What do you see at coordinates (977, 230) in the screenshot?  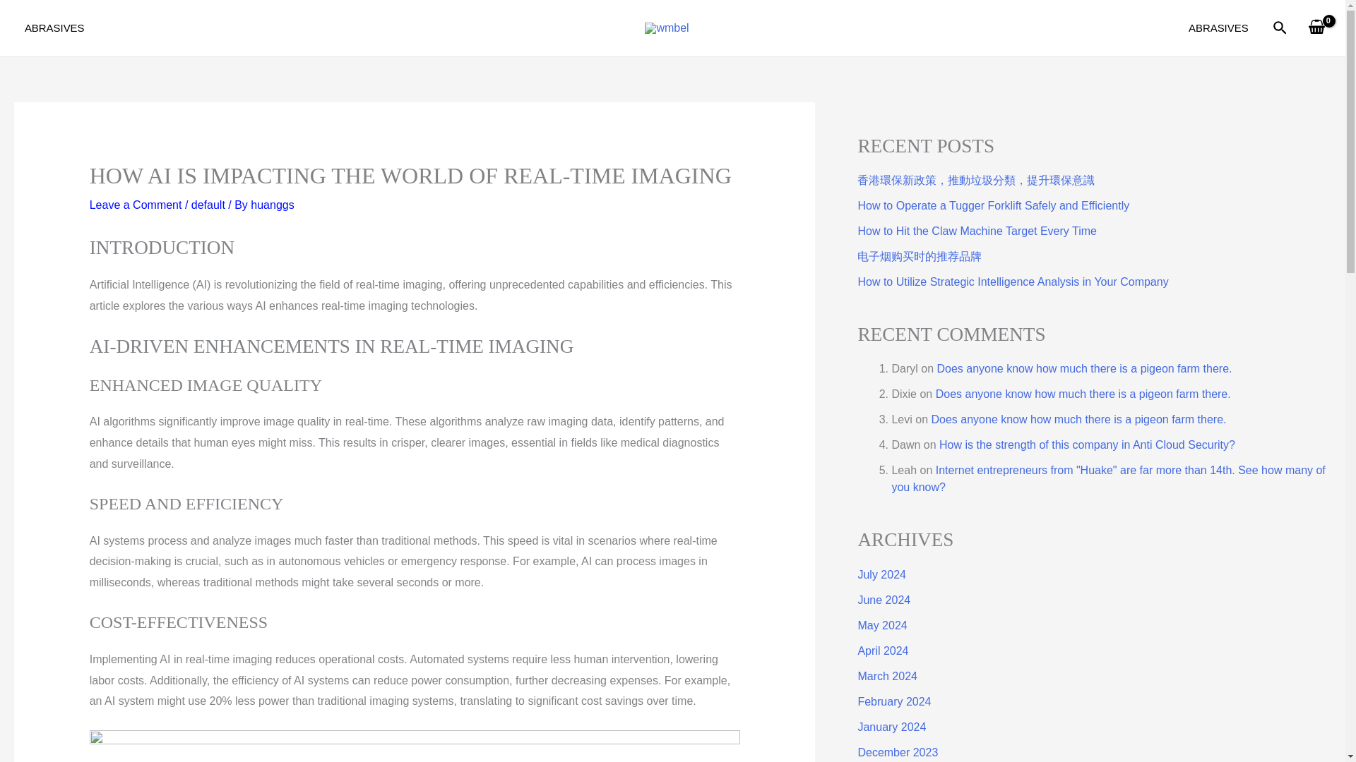 I see `How to Hit the Claw Machine Target Every Time` at bounding box center [977, 230].